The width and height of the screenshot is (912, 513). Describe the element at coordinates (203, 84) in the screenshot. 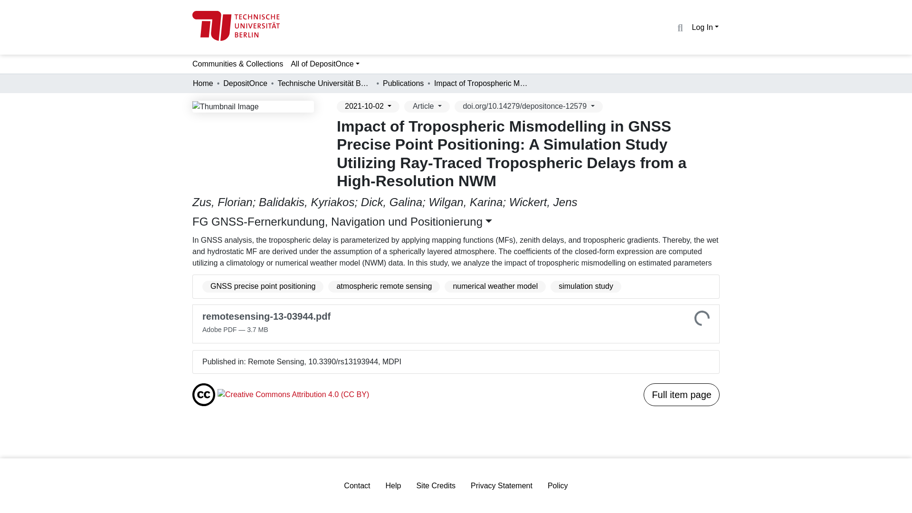

I see `Home` at that location.